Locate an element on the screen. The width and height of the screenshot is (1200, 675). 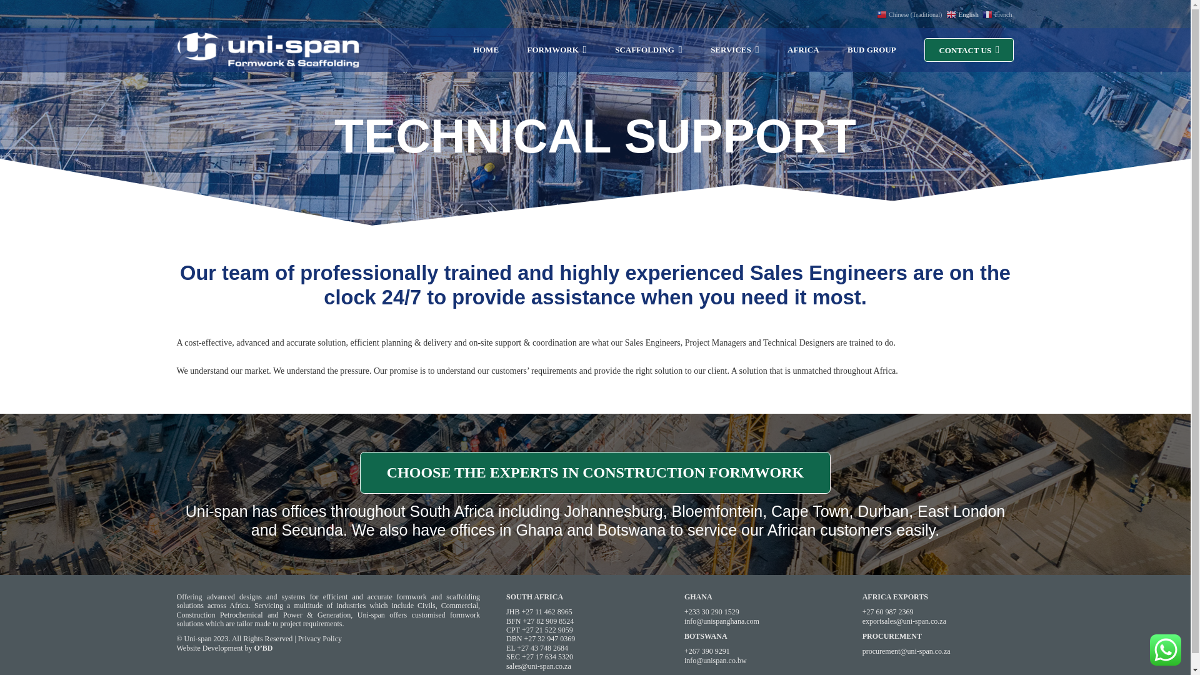
SCAFFOLDING is located at coordinates (649, 50).